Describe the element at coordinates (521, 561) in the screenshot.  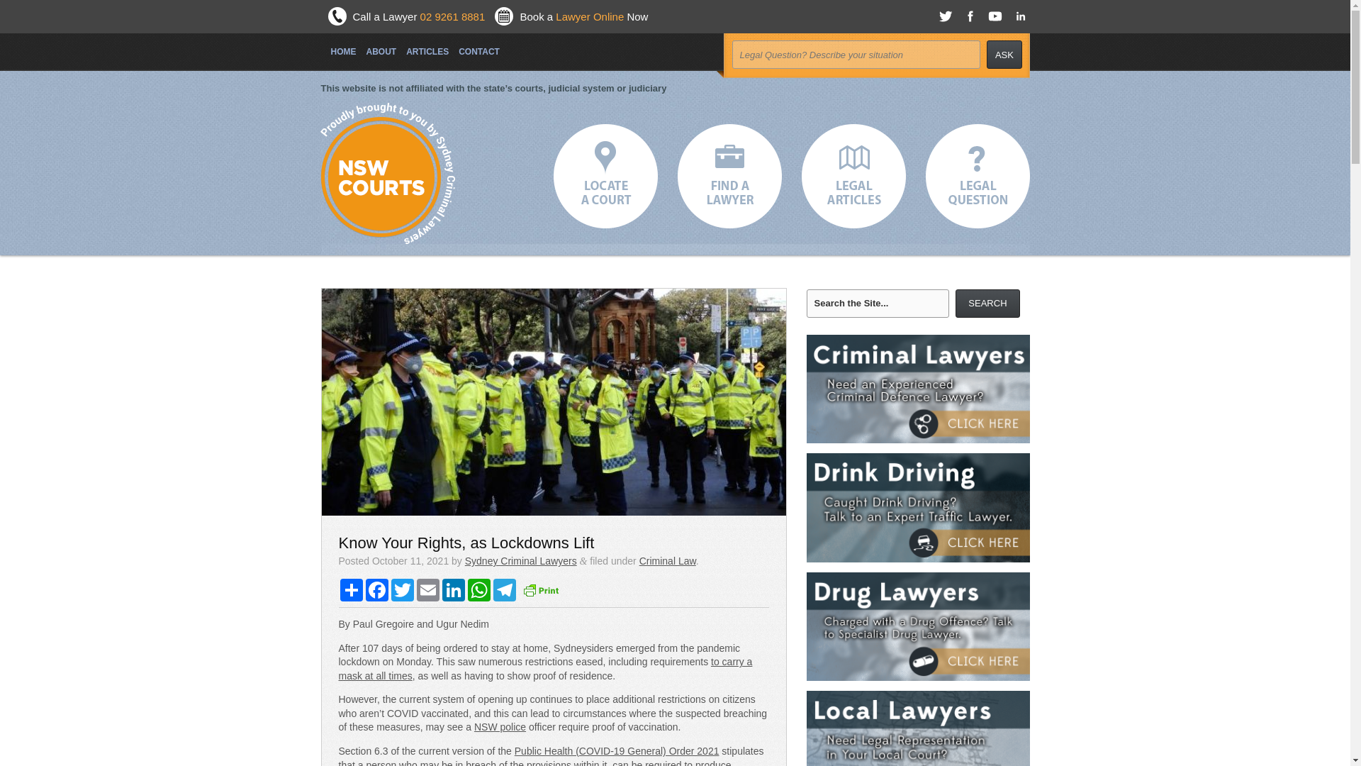
I see `Sydney Criminal Lawyers` at that location.